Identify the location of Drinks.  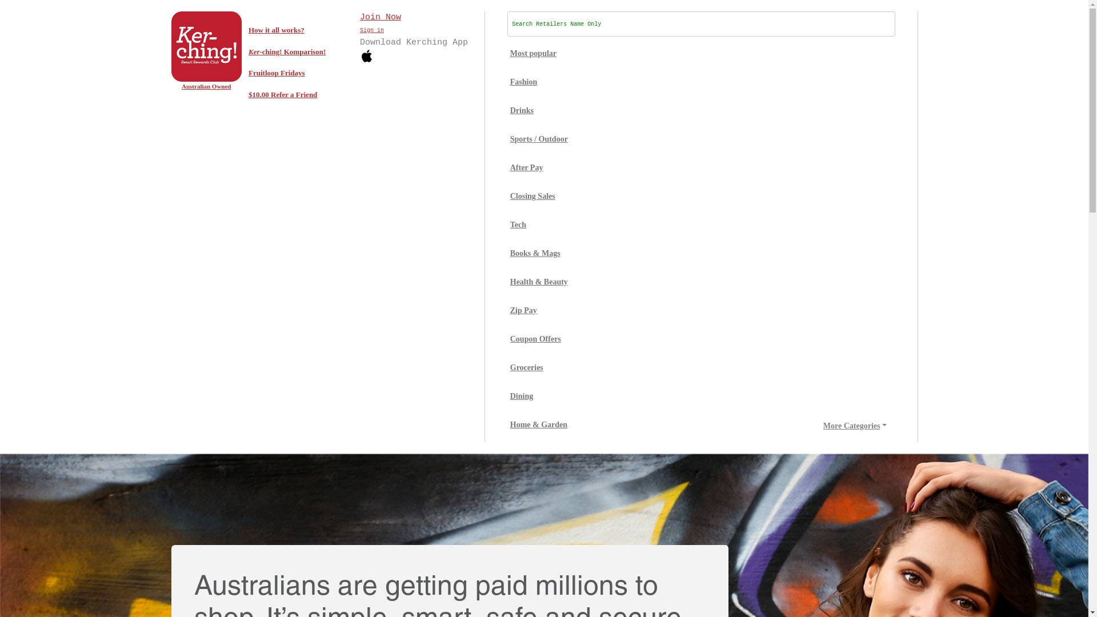
(539, 111).